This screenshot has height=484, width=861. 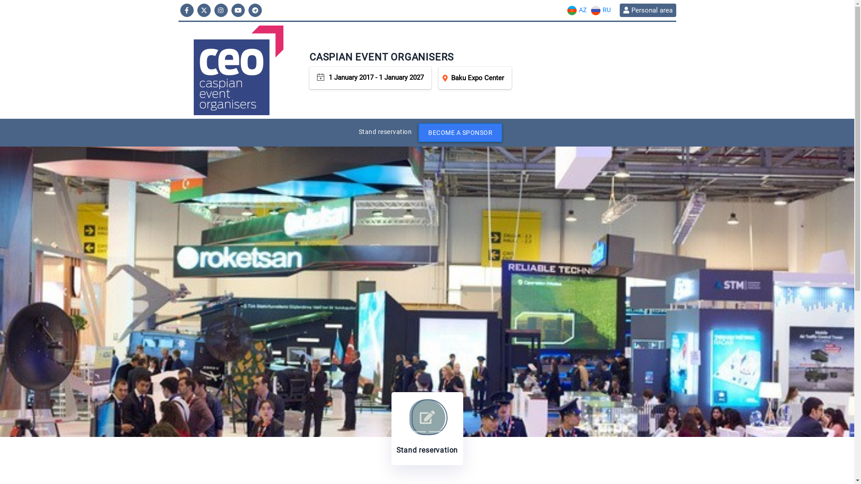 What do you see at coordinates (648, 10) in the screenshot?
I see `Personal area` at bounding box center [648, 10].